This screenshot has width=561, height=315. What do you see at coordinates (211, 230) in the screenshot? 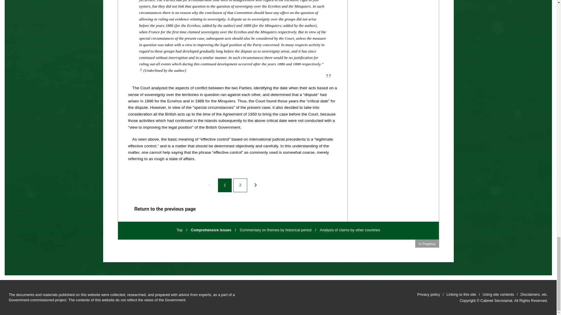
I see `Comprehensive issues` at bounding box center [211, 230].